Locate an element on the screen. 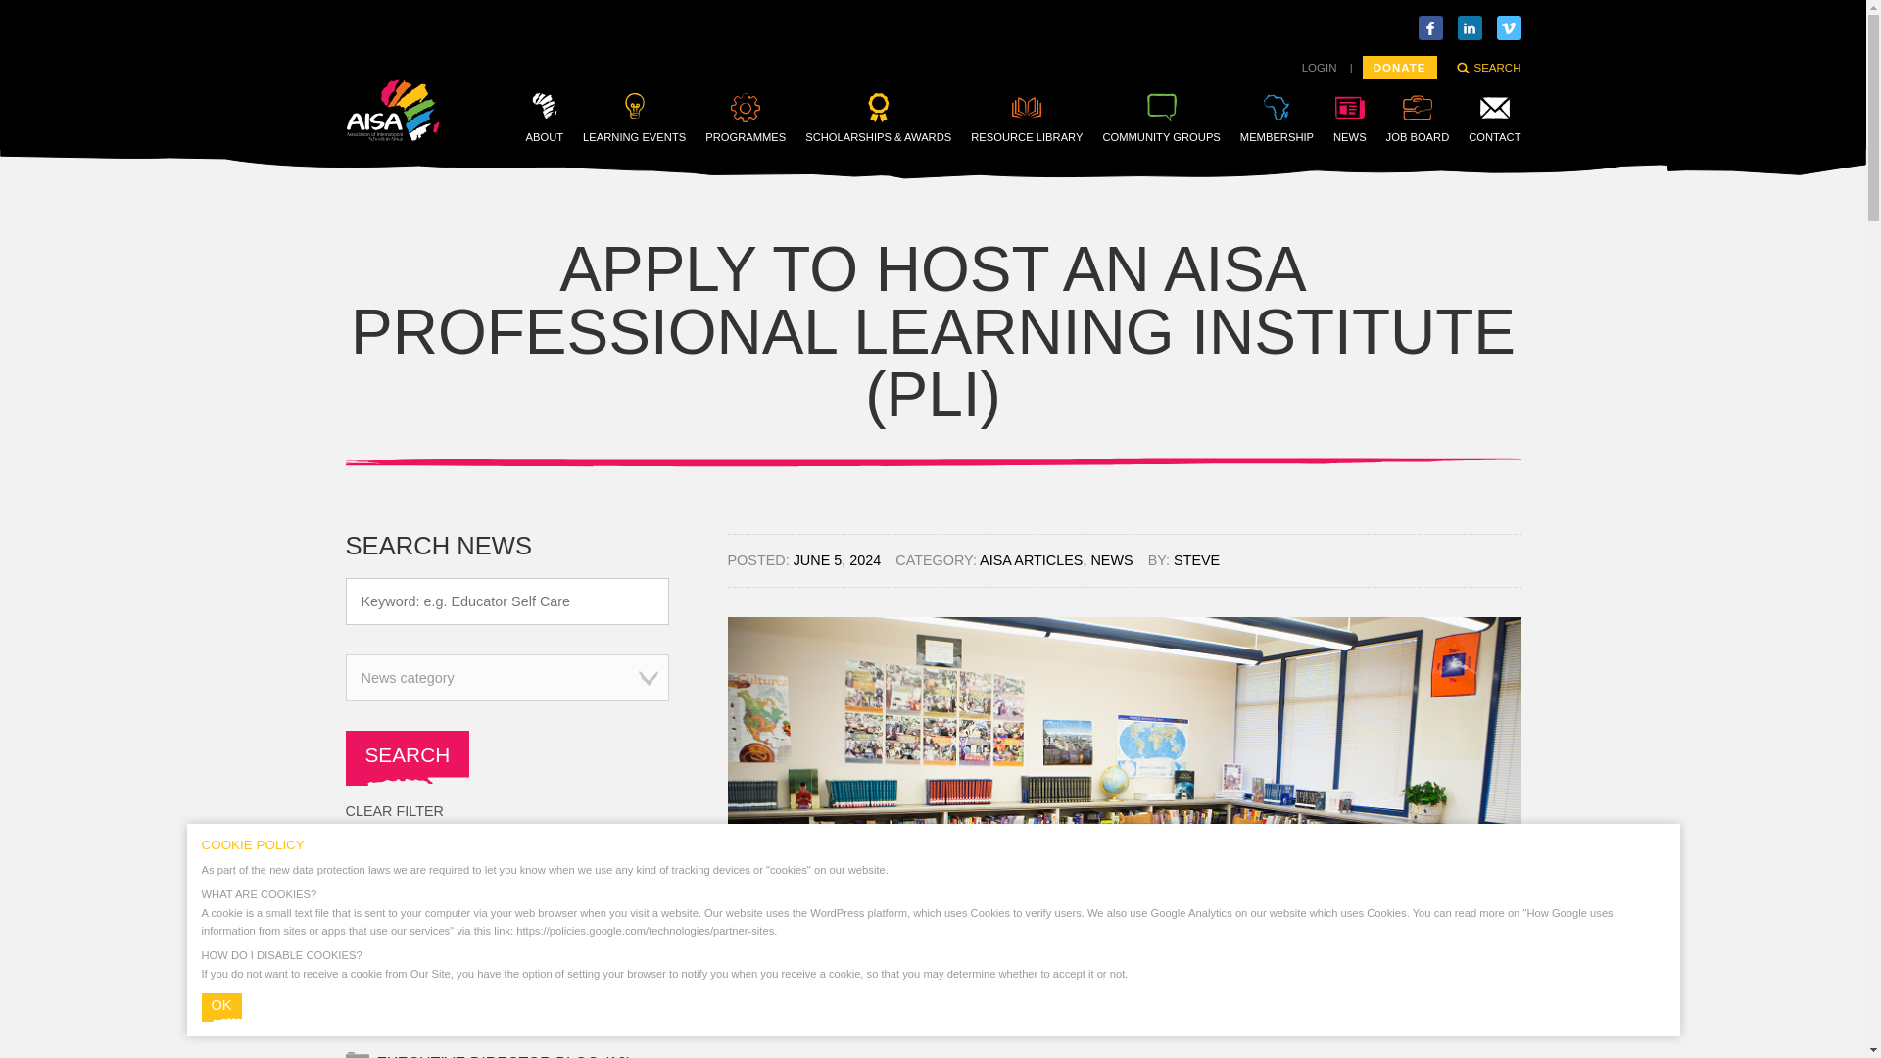 The height and width of the screenshot is (1058, 1881). SEARCH is located at coordinates (1487, 67).